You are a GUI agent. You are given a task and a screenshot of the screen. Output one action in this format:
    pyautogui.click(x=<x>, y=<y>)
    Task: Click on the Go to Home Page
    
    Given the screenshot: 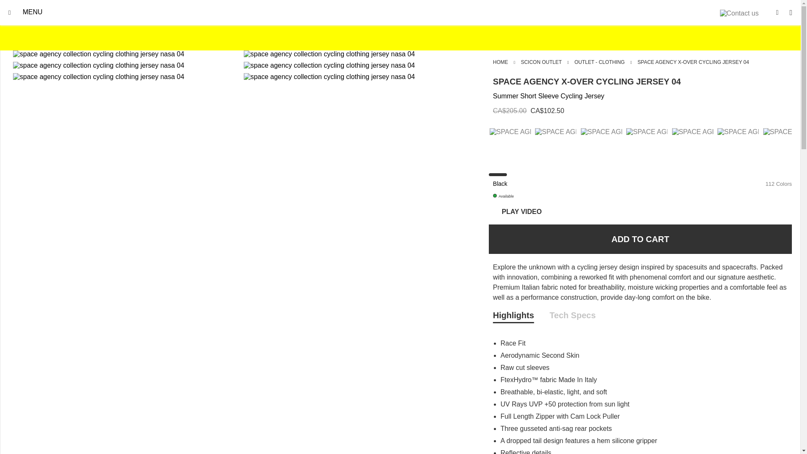 What is the action you would take?
    pyautogui.click(x=501, y=62)
    